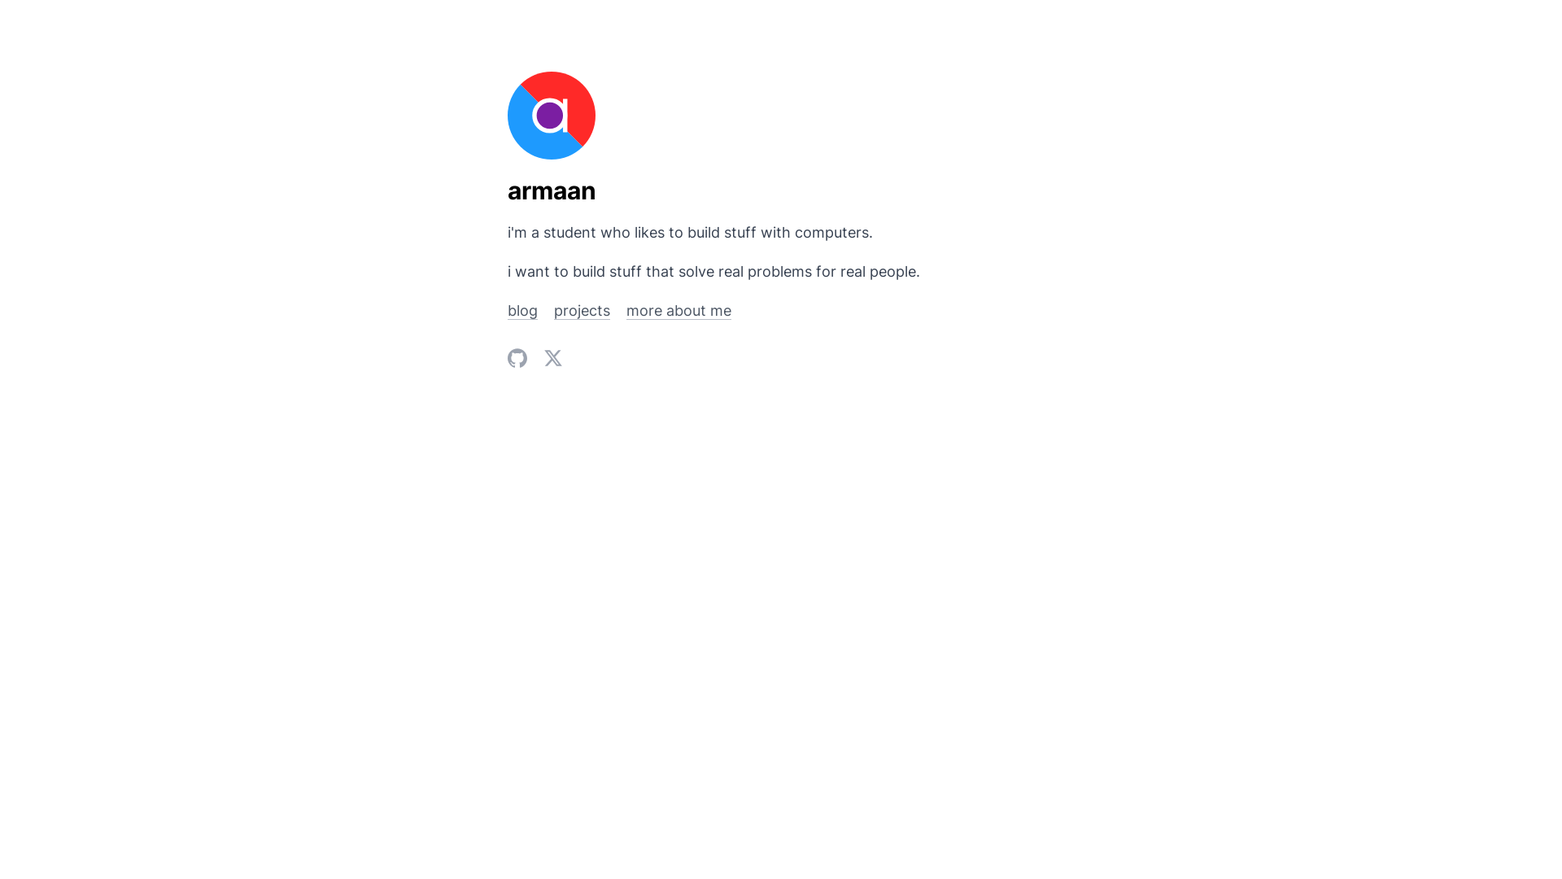  I want to click on X (formerly known as Twitter), so click(553, 358).